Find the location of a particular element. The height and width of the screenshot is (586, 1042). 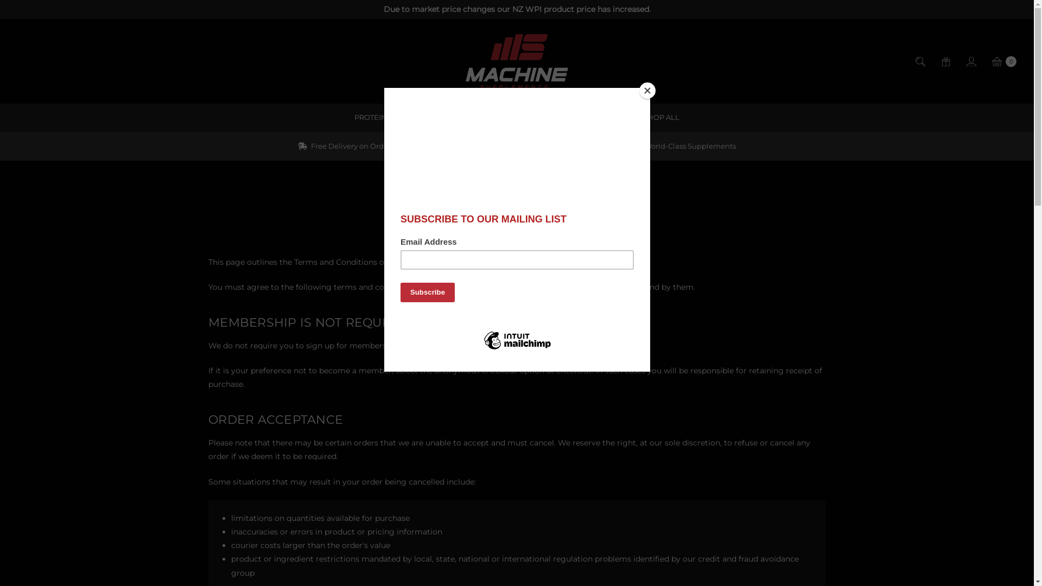

PROTEIN is located at coordinates (371, 117).